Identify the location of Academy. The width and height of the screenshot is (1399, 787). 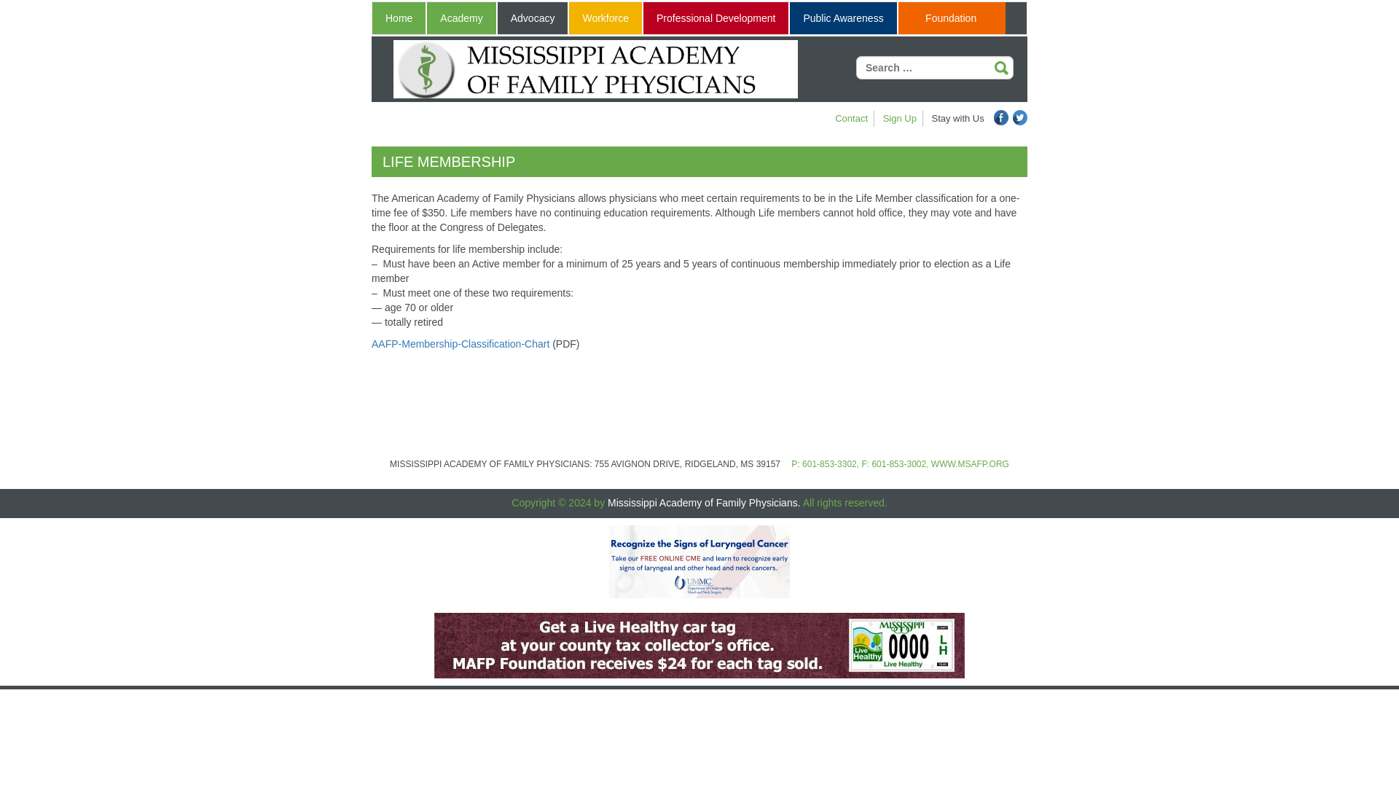
(461, 18).